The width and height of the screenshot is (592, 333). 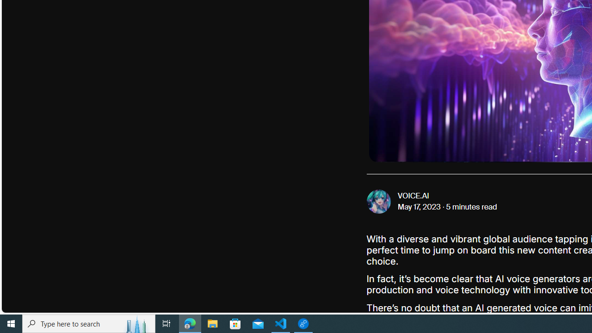 What do you see at coordinates (419, 207) in the screenshot?
I see `May 17, 2023` at bounding box center [419, 207].